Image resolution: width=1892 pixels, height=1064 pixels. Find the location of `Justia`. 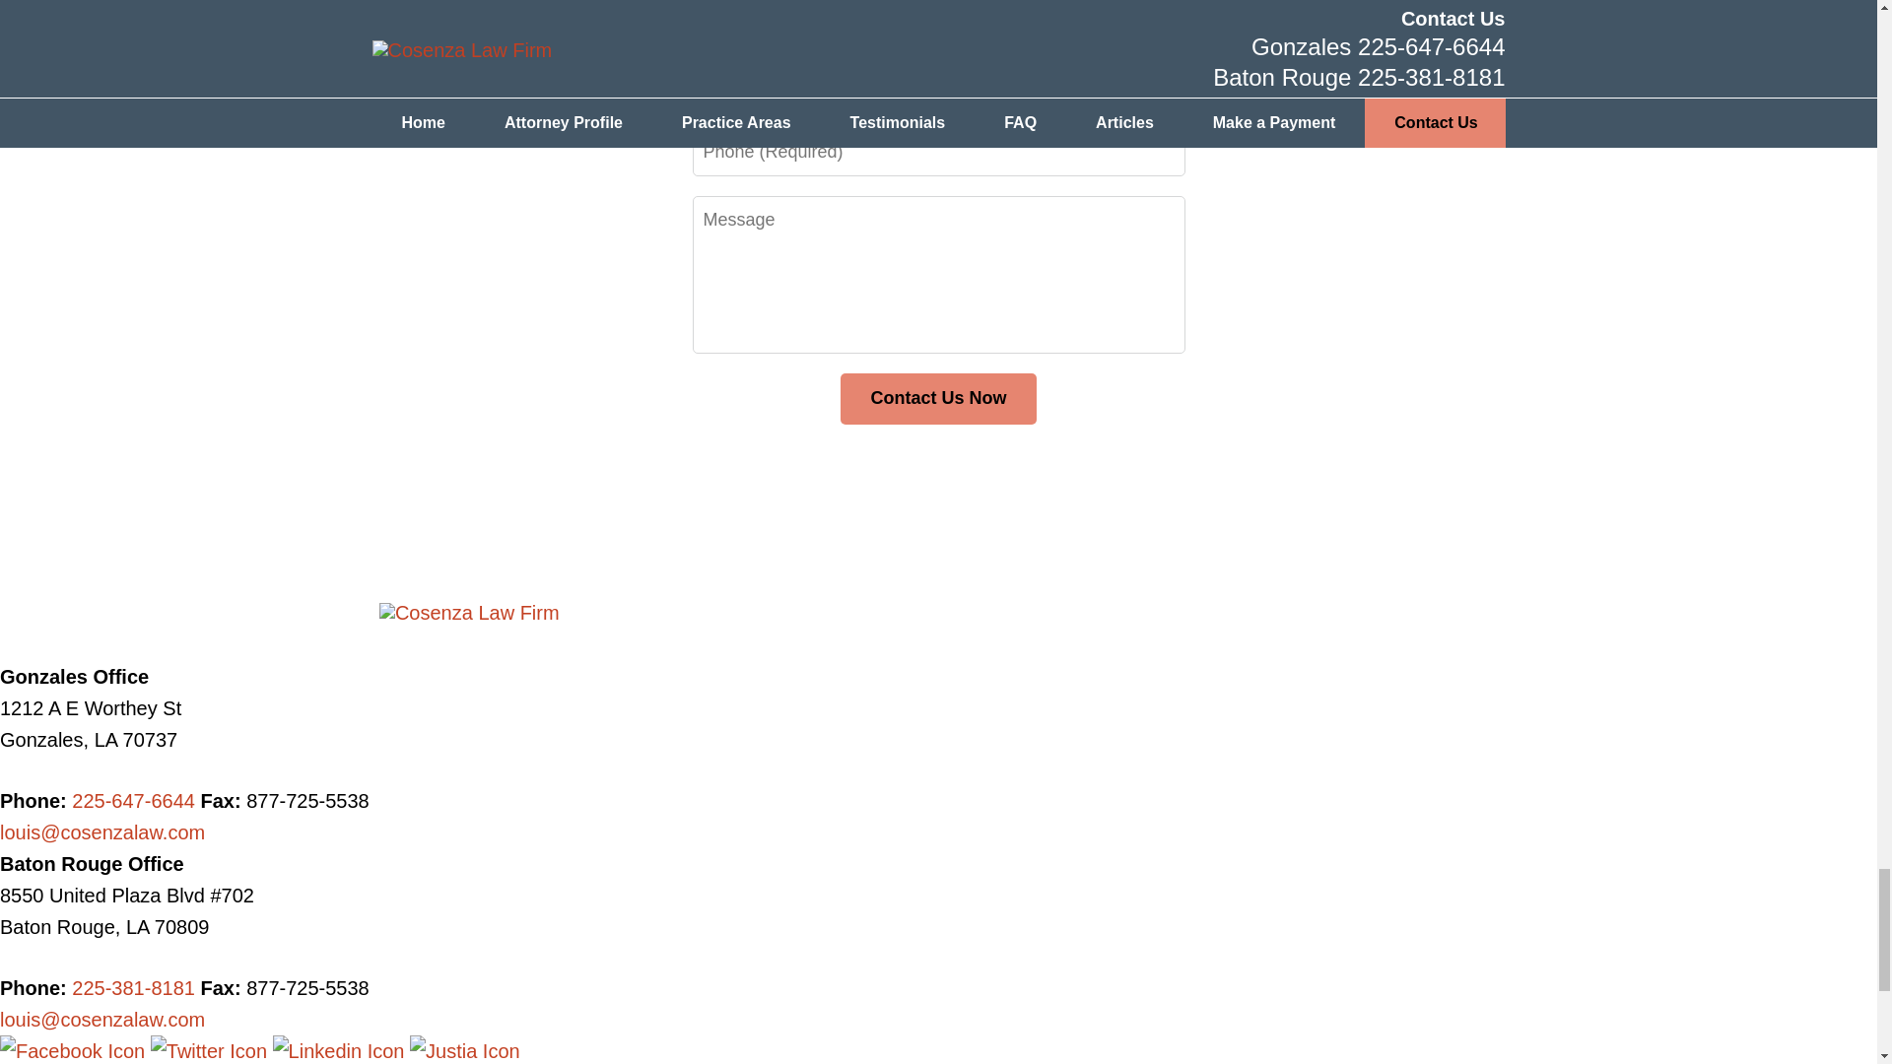

Justia is located at coordinates (465, 1050).